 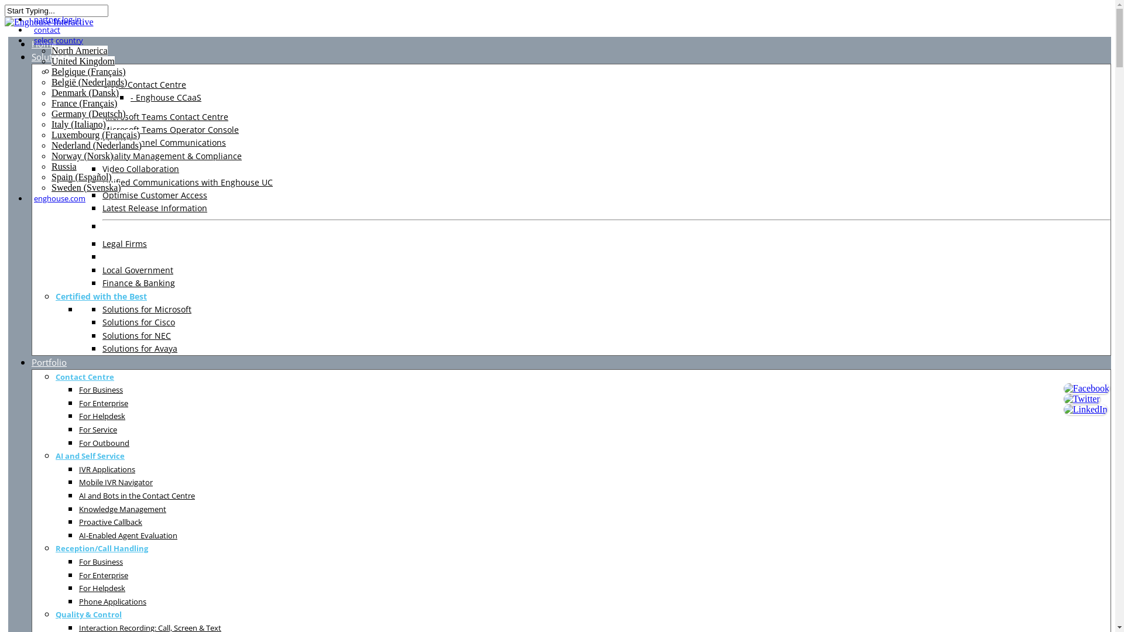 What do you see at coordinates (104, 442) in the screenshot?
I see `For Outbound` at bounding box center [104, 442].